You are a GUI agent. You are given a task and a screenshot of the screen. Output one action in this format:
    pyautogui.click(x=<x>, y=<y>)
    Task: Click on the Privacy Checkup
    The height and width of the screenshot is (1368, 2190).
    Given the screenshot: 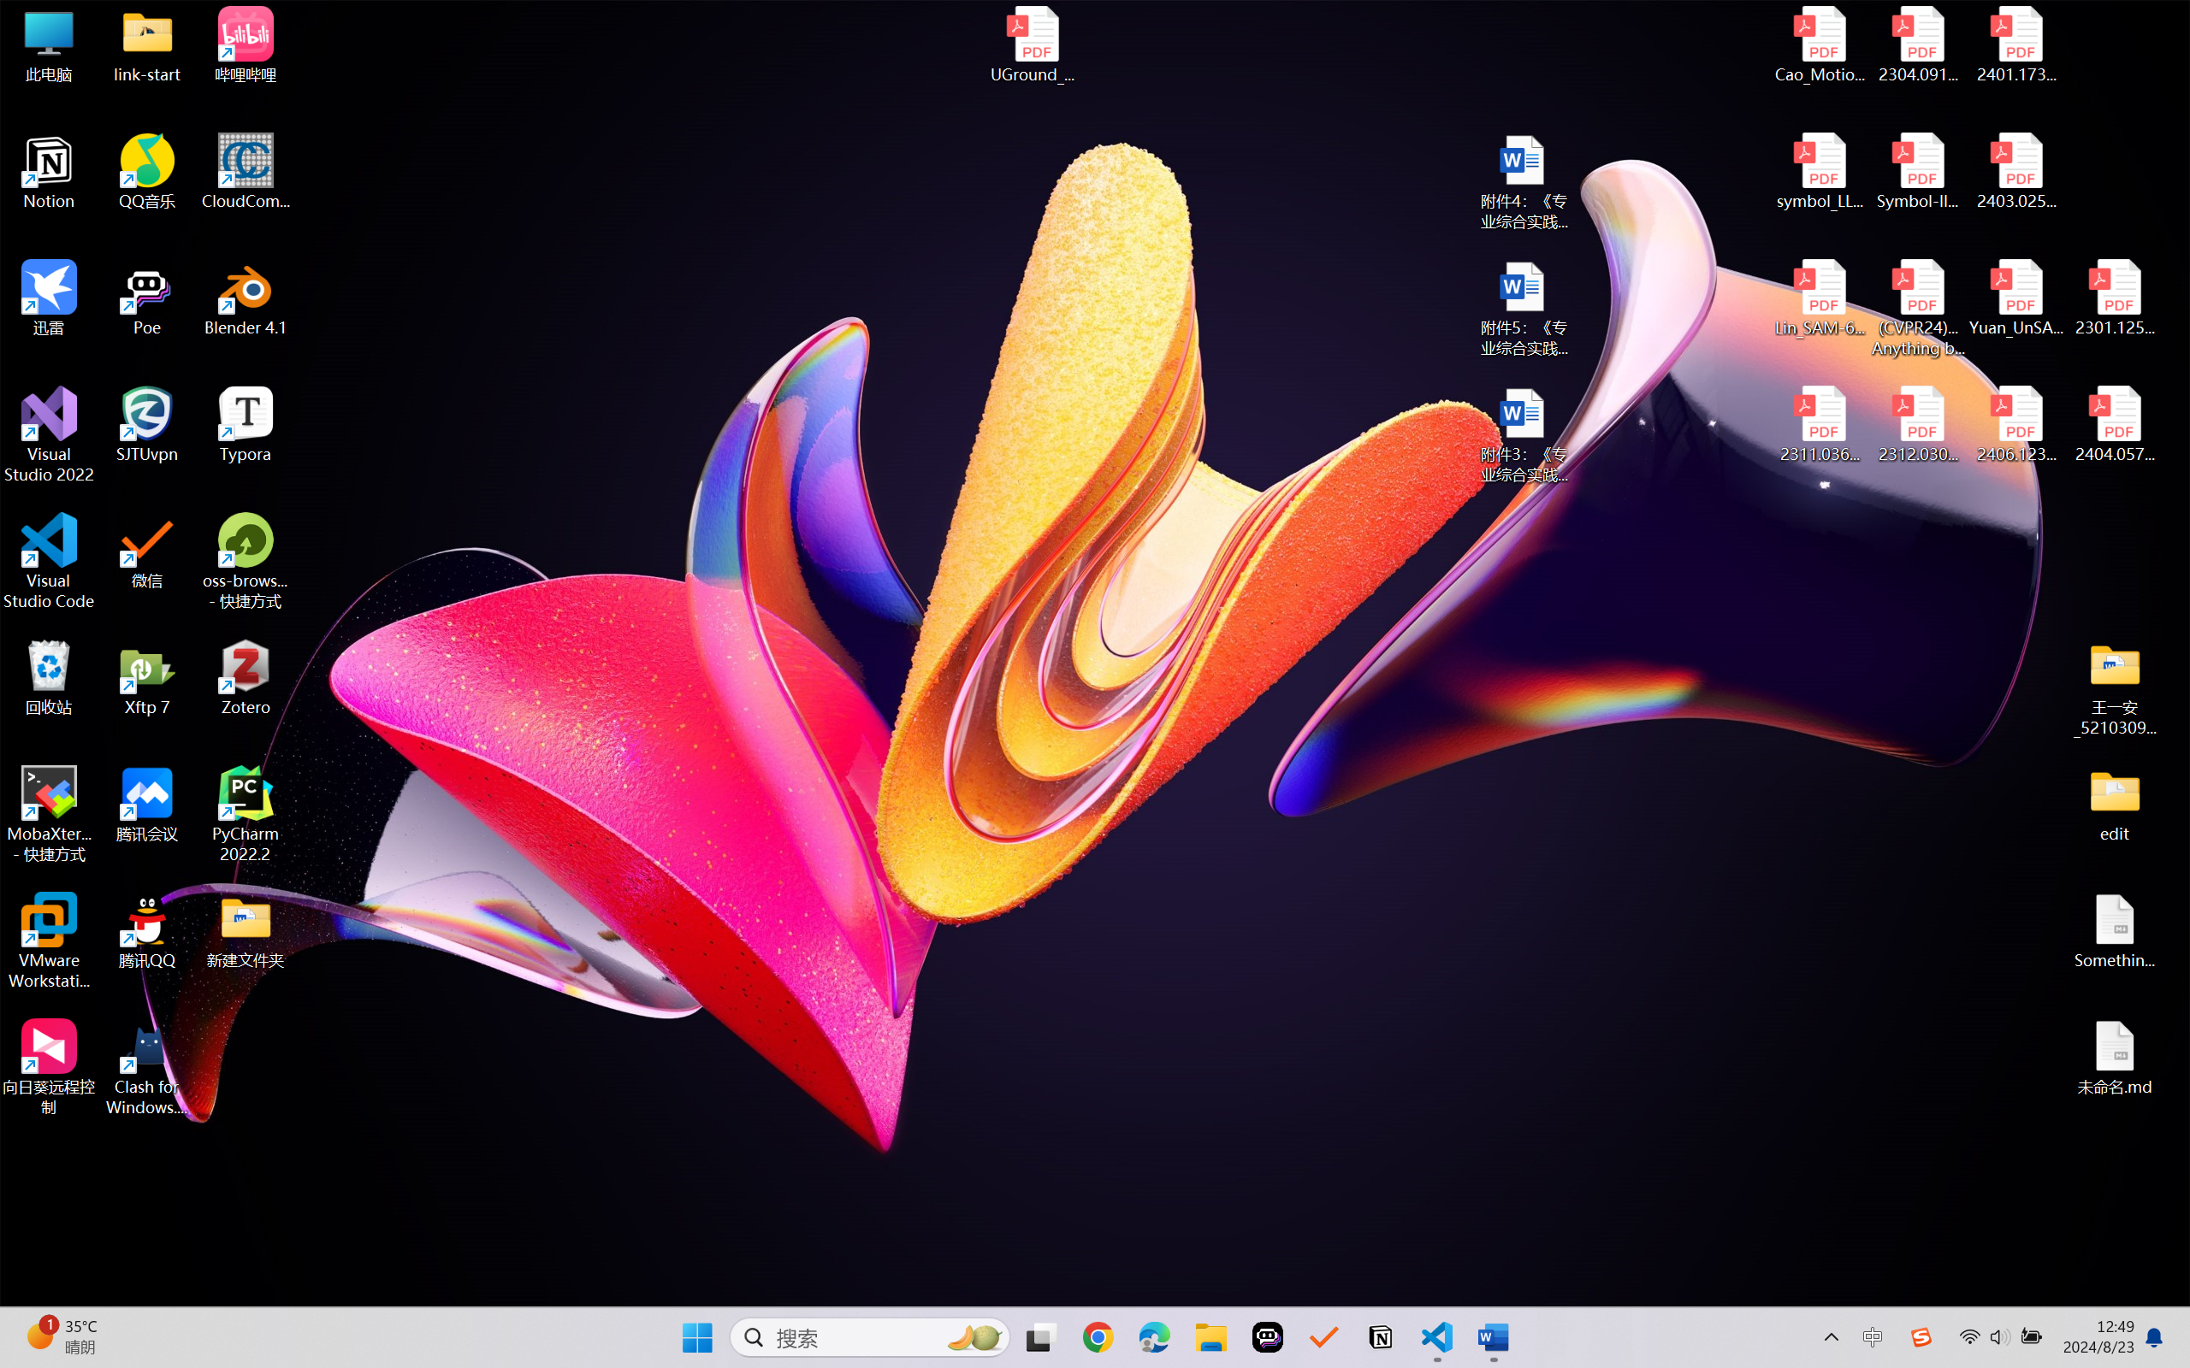 What is the action you would take?
    pyautogui.click(x=639, y=19)
    